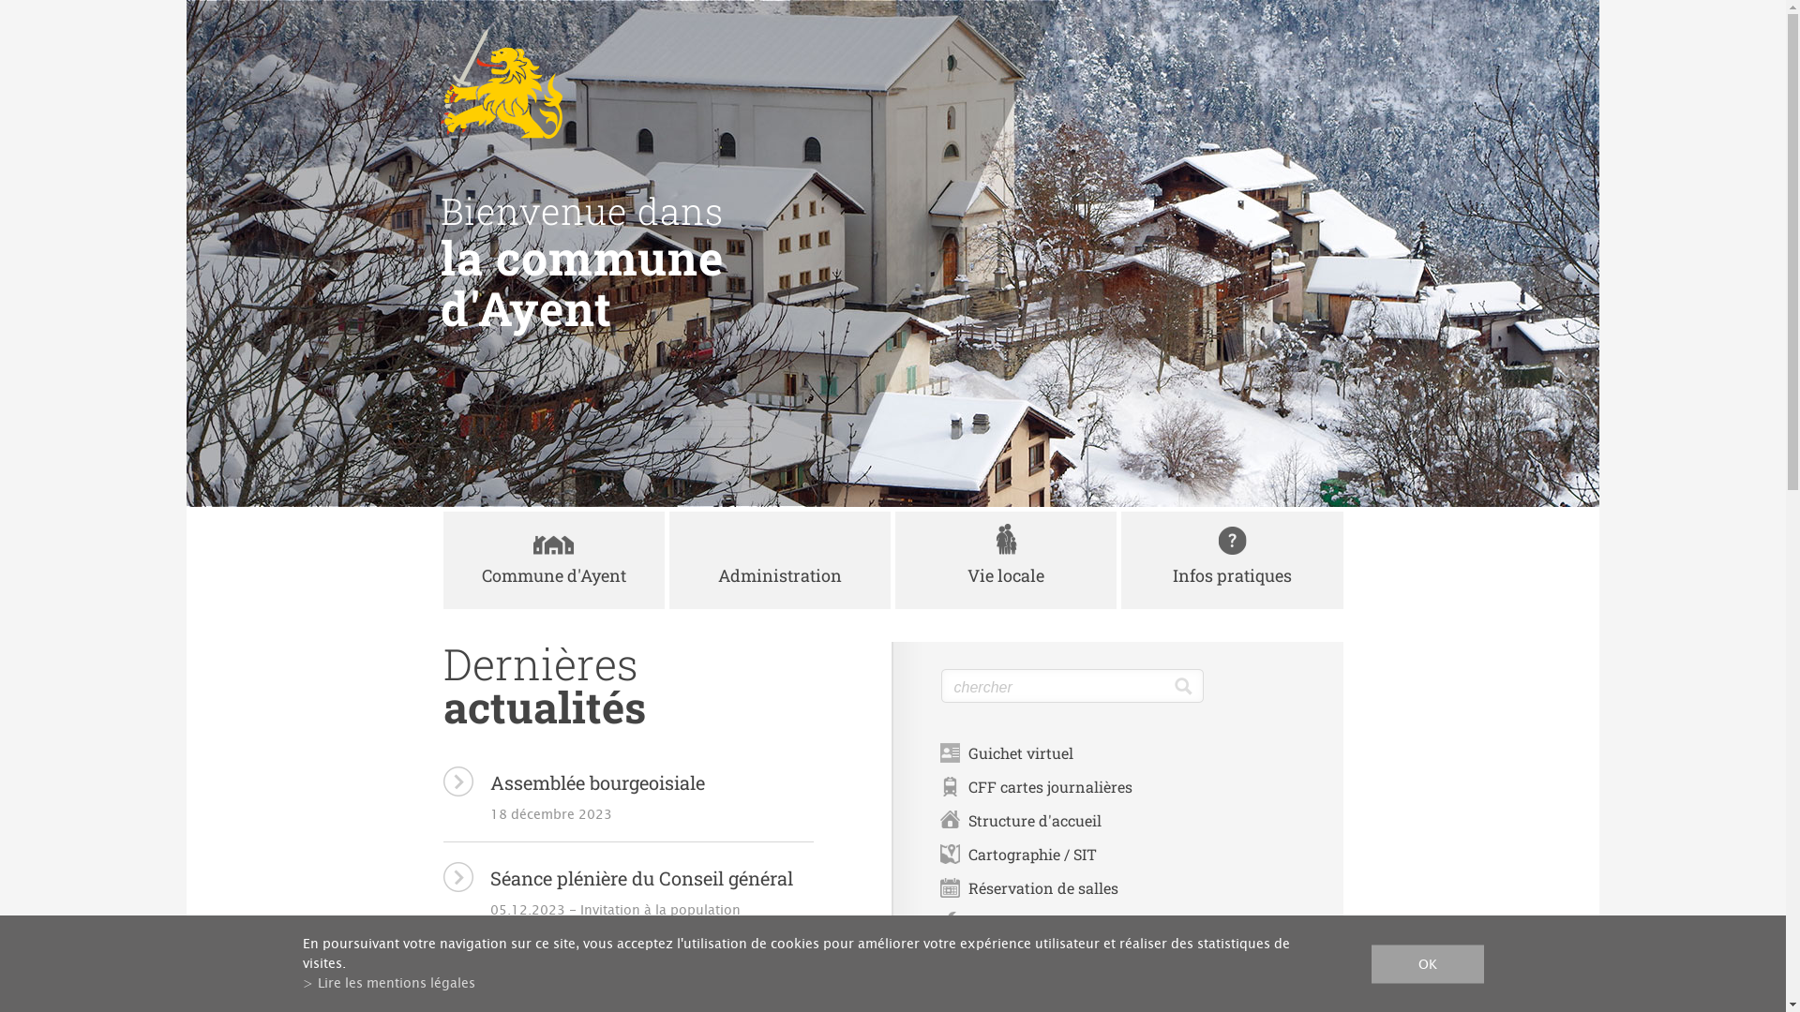  Describe the element at coordinates (1006, 560) in the screenshot. I see `Vie locale` at that location.